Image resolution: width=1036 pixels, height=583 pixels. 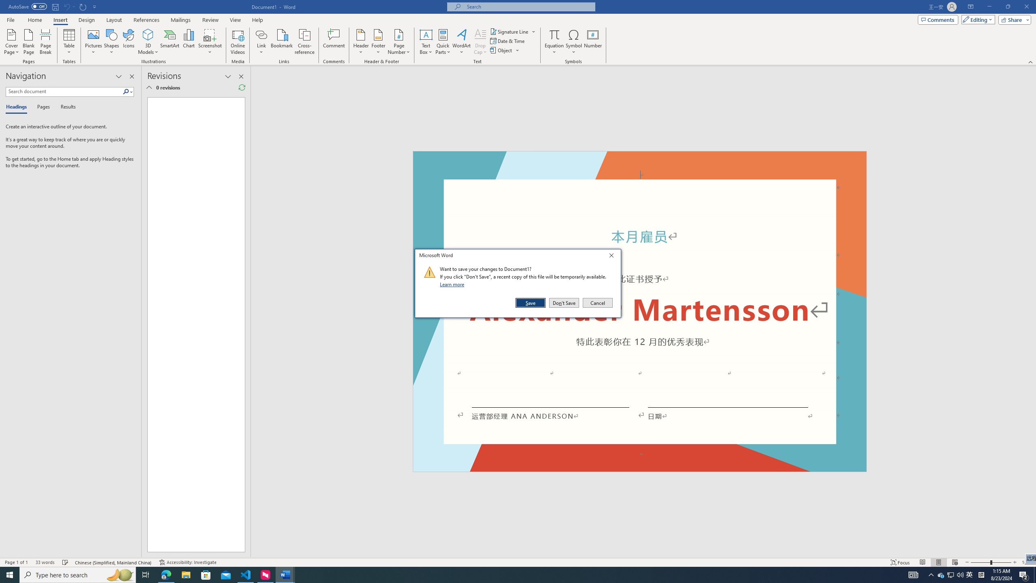 I want to click on Quick Access Toolbar, so click(x=53, y=7).